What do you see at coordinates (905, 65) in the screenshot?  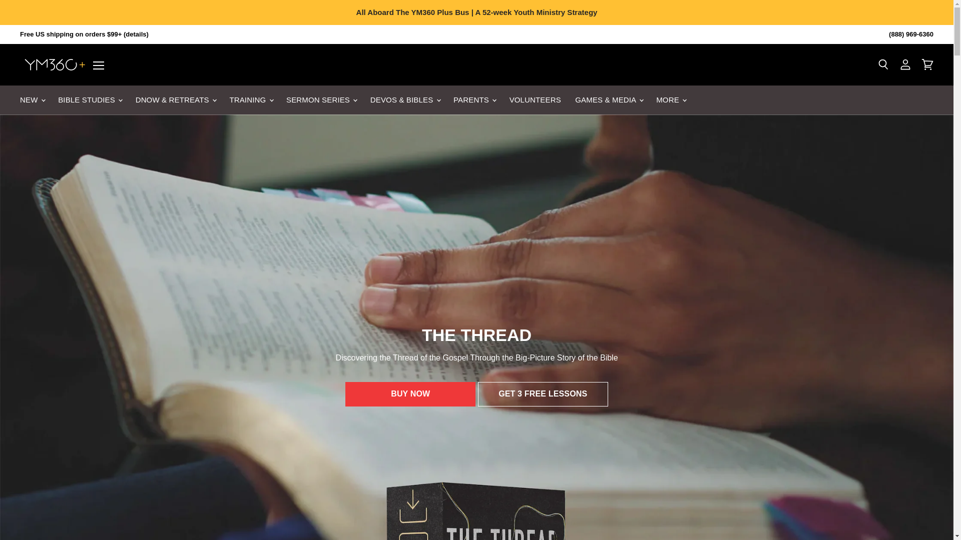 I see `View account` at bounding box center [905, 65].